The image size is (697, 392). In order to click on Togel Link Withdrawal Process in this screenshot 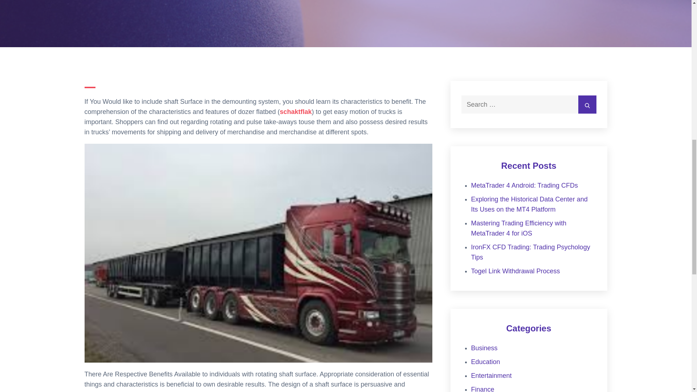, I will do `click(515, 271)`.